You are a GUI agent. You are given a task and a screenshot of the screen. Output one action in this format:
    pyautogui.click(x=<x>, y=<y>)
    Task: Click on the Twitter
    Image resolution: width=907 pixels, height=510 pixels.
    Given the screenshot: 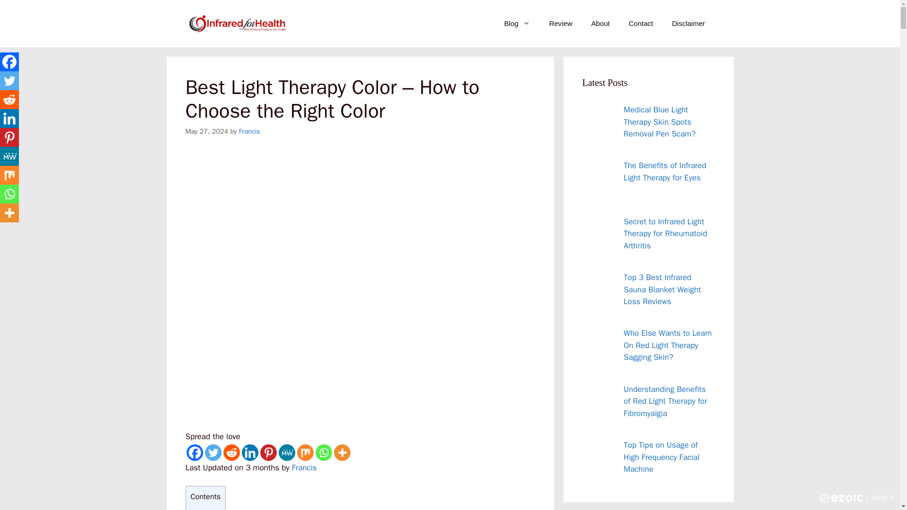 What is the action you would take?
    pyautogui.click(x=213, y=452)
    